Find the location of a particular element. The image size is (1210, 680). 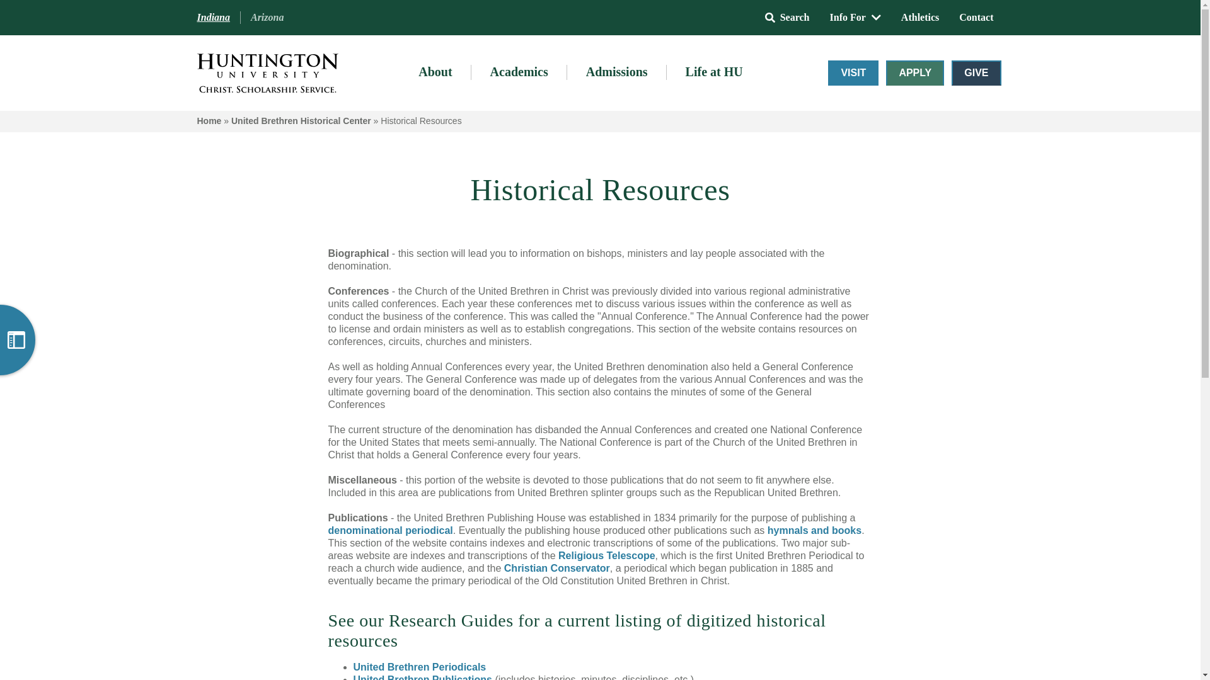

Search is located at coordinates (788, 17).